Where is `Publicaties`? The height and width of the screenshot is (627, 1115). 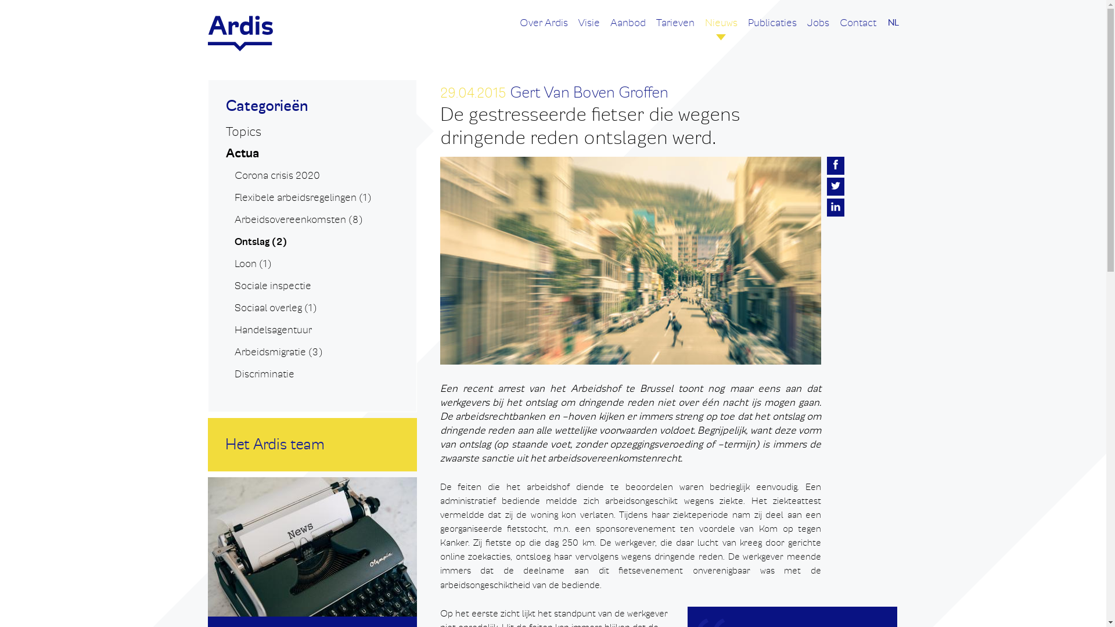
Publicaties is located at coordinates (772, 28).